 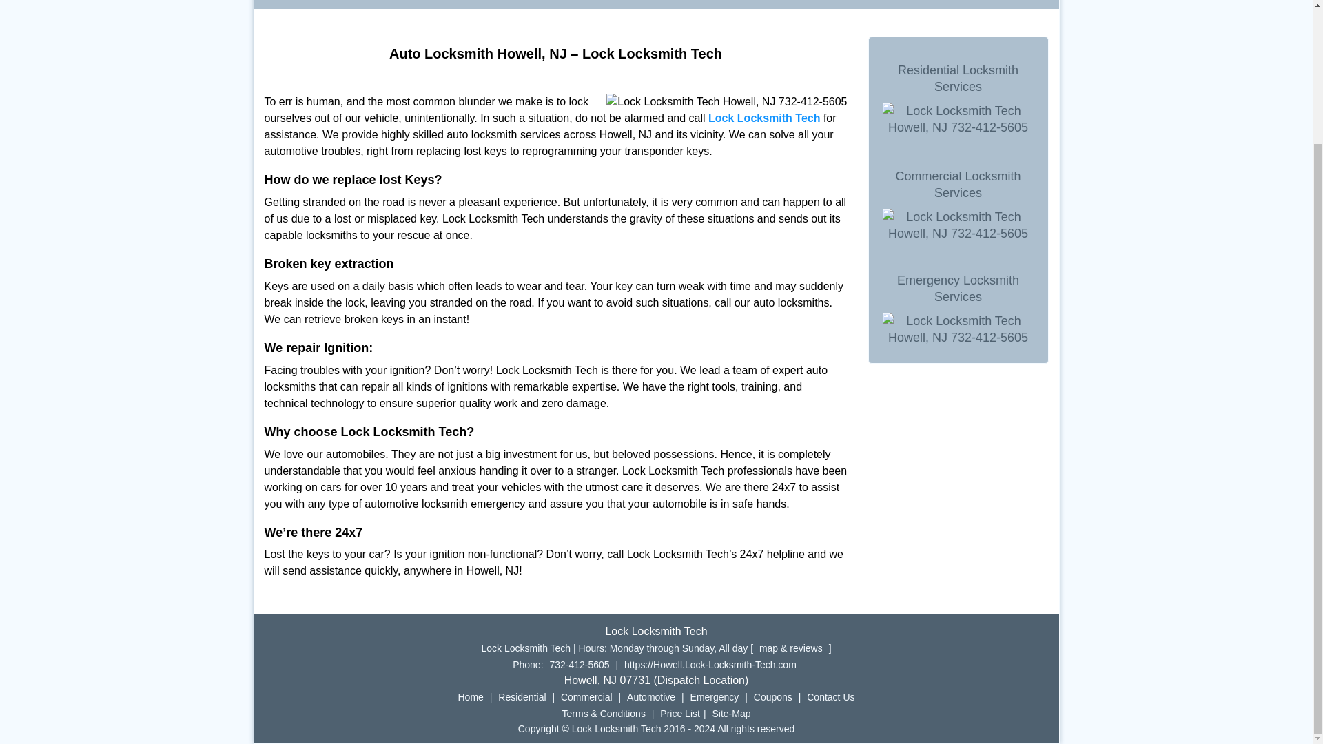 I want to click on Lock Locksmith Tech Howell, NJ 732-412-5605, so click(x=958, y=225).